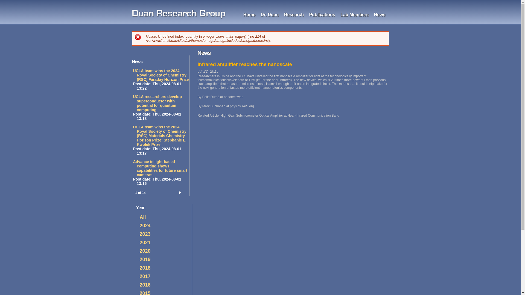 This screenshot has height=295, width=525. Describe the element at coordinates (145, 234) in the screenshot. I see `2023` at that location.